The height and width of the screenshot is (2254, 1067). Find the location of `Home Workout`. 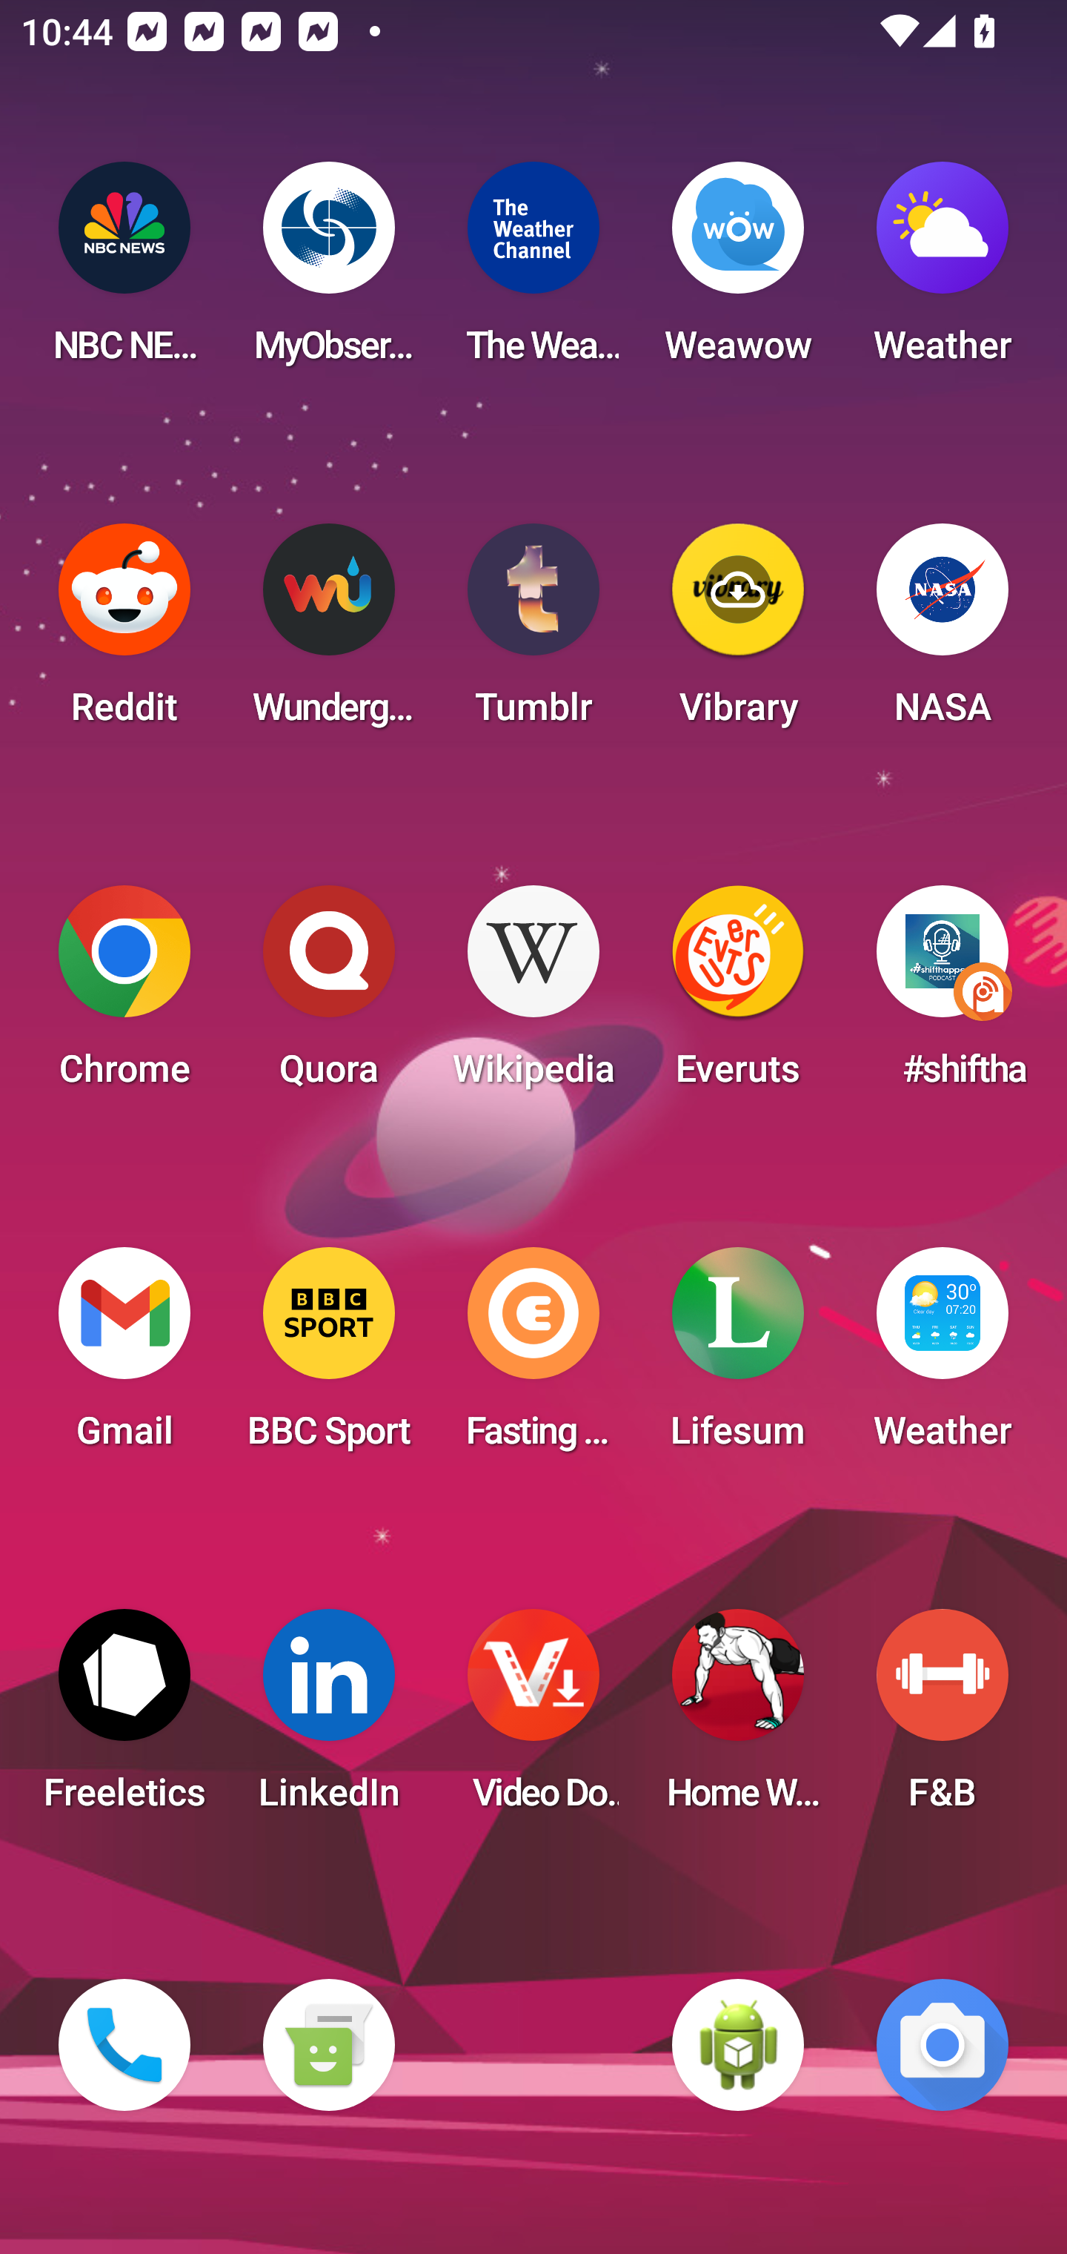

Home Workout is located at coordinates (738, 1719).